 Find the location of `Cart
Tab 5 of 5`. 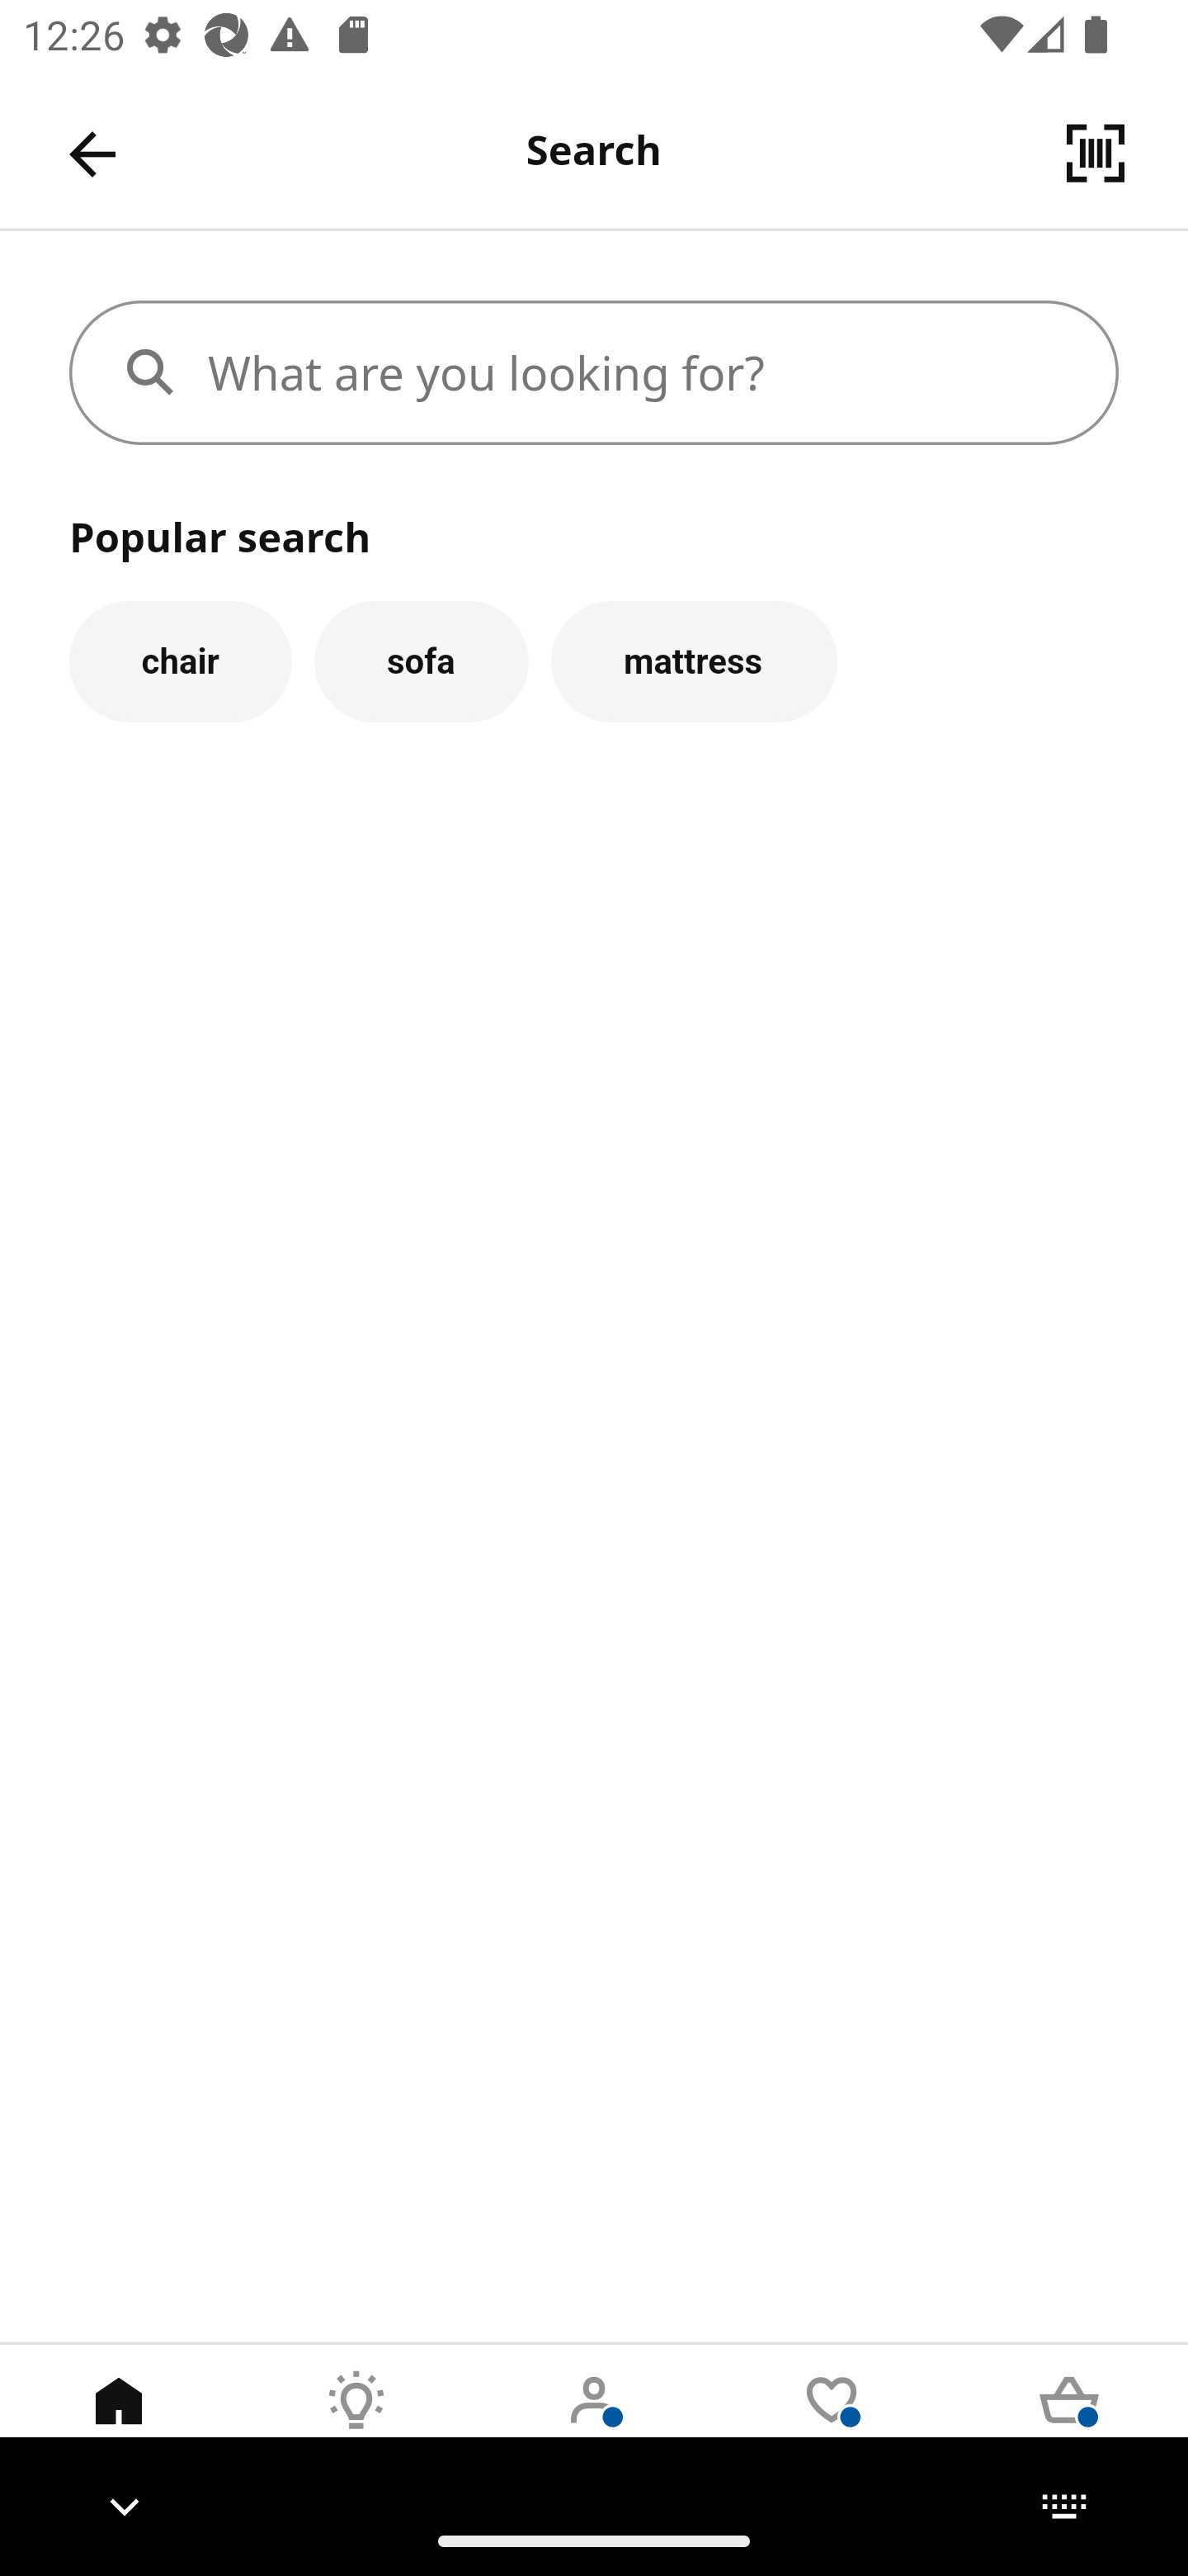

Cart
Tab 5 of 5 is located at coordinates (1069, 2425).